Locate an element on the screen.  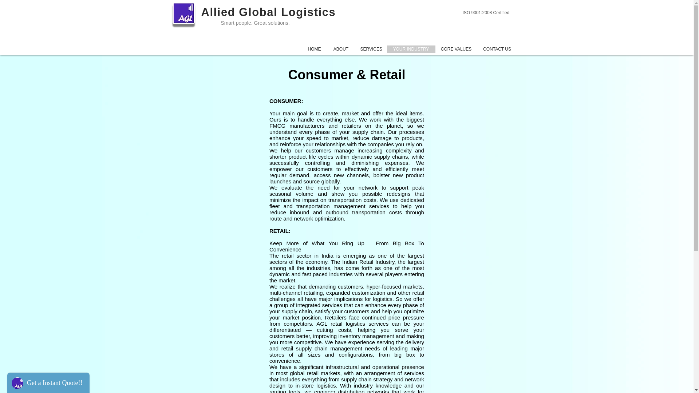
Wix Chat is located at coordinates (47, 381).